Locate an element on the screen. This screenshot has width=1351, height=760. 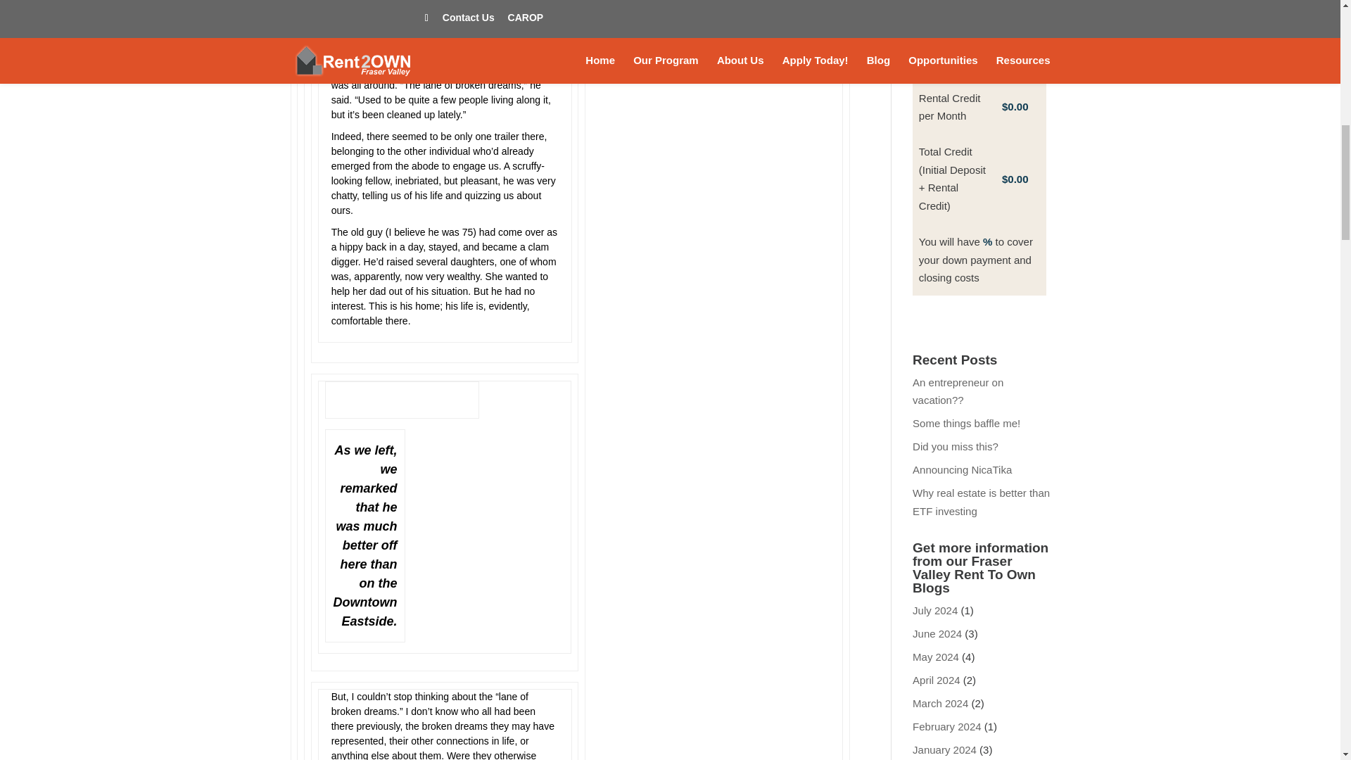
January 2024 is located at coordinates (944, 749).